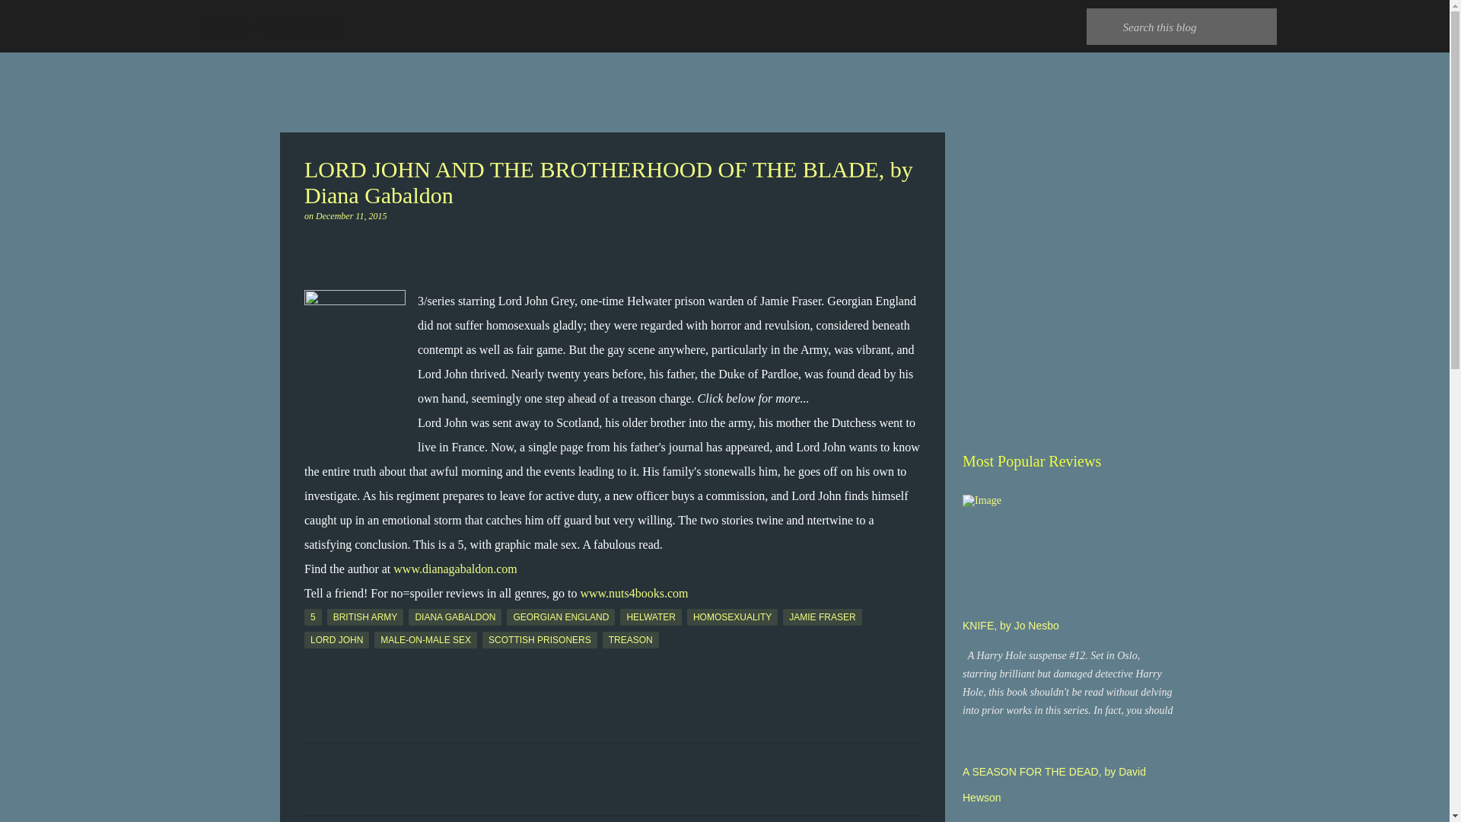 Image resolution: width=1461 pixels, height=822 pixels. What do you see at coordinates (732, 616) in the screenshot?
I see `HOMOSEXUALITY` at bounding box center [732, 616].